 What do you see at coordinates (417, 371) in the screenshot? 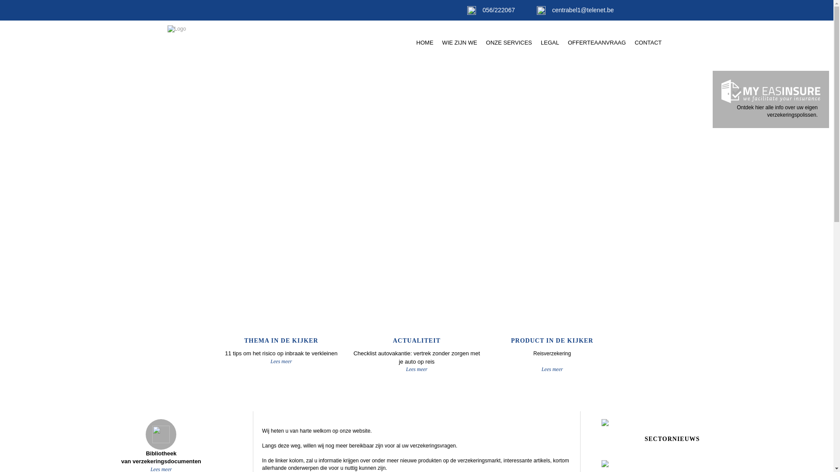
I see `Lees meer` at bounding box center [417, 371].